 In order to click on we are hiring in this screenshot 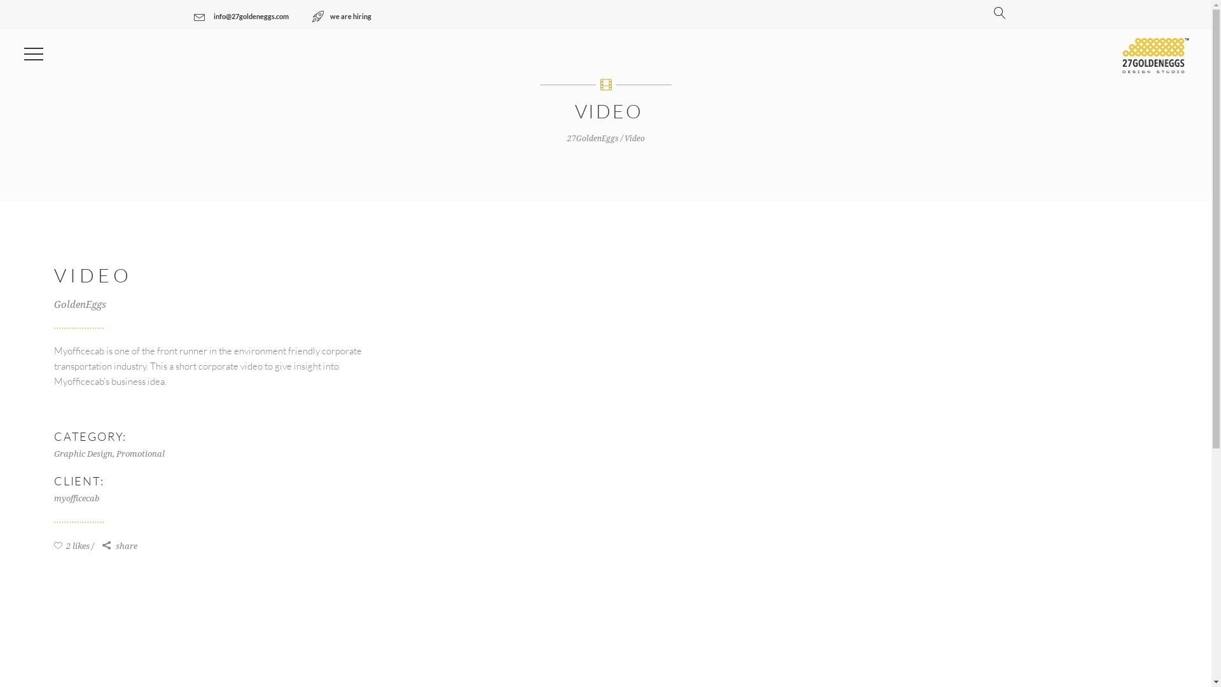, I will do `click(341, 17)`.